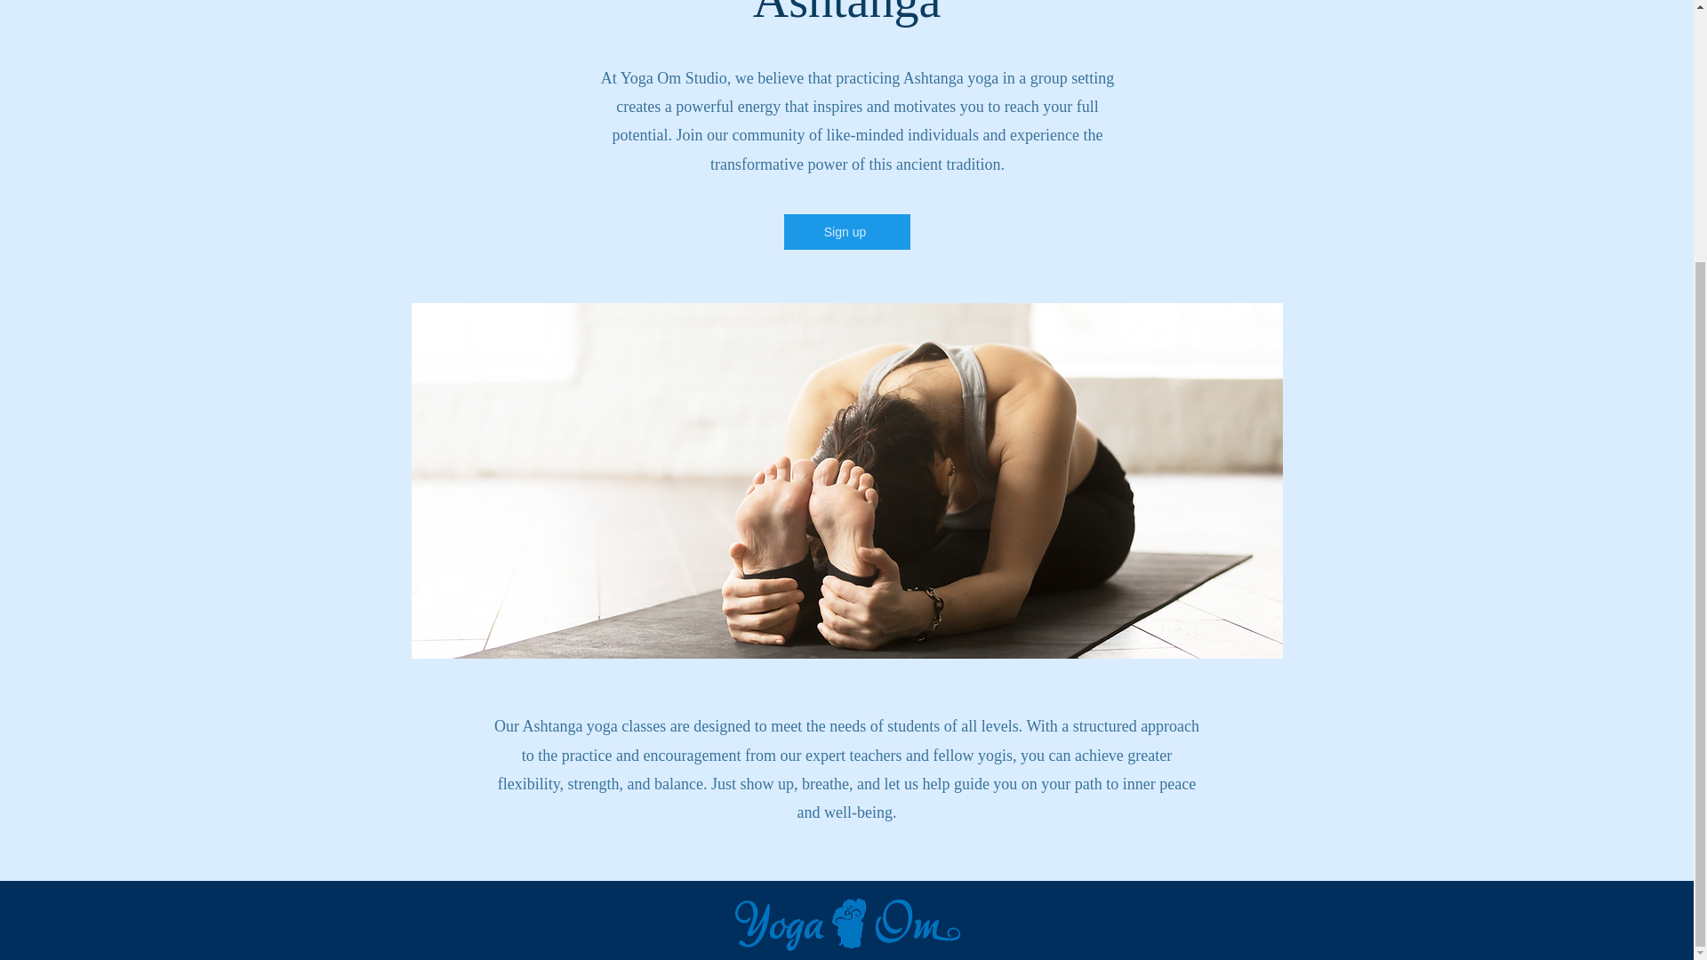 This screenshot has width=1707, height=960. What do you see at coordinates (846, 231) in the screenshot?
I see `Sign up` at bounding box center [846, 231].